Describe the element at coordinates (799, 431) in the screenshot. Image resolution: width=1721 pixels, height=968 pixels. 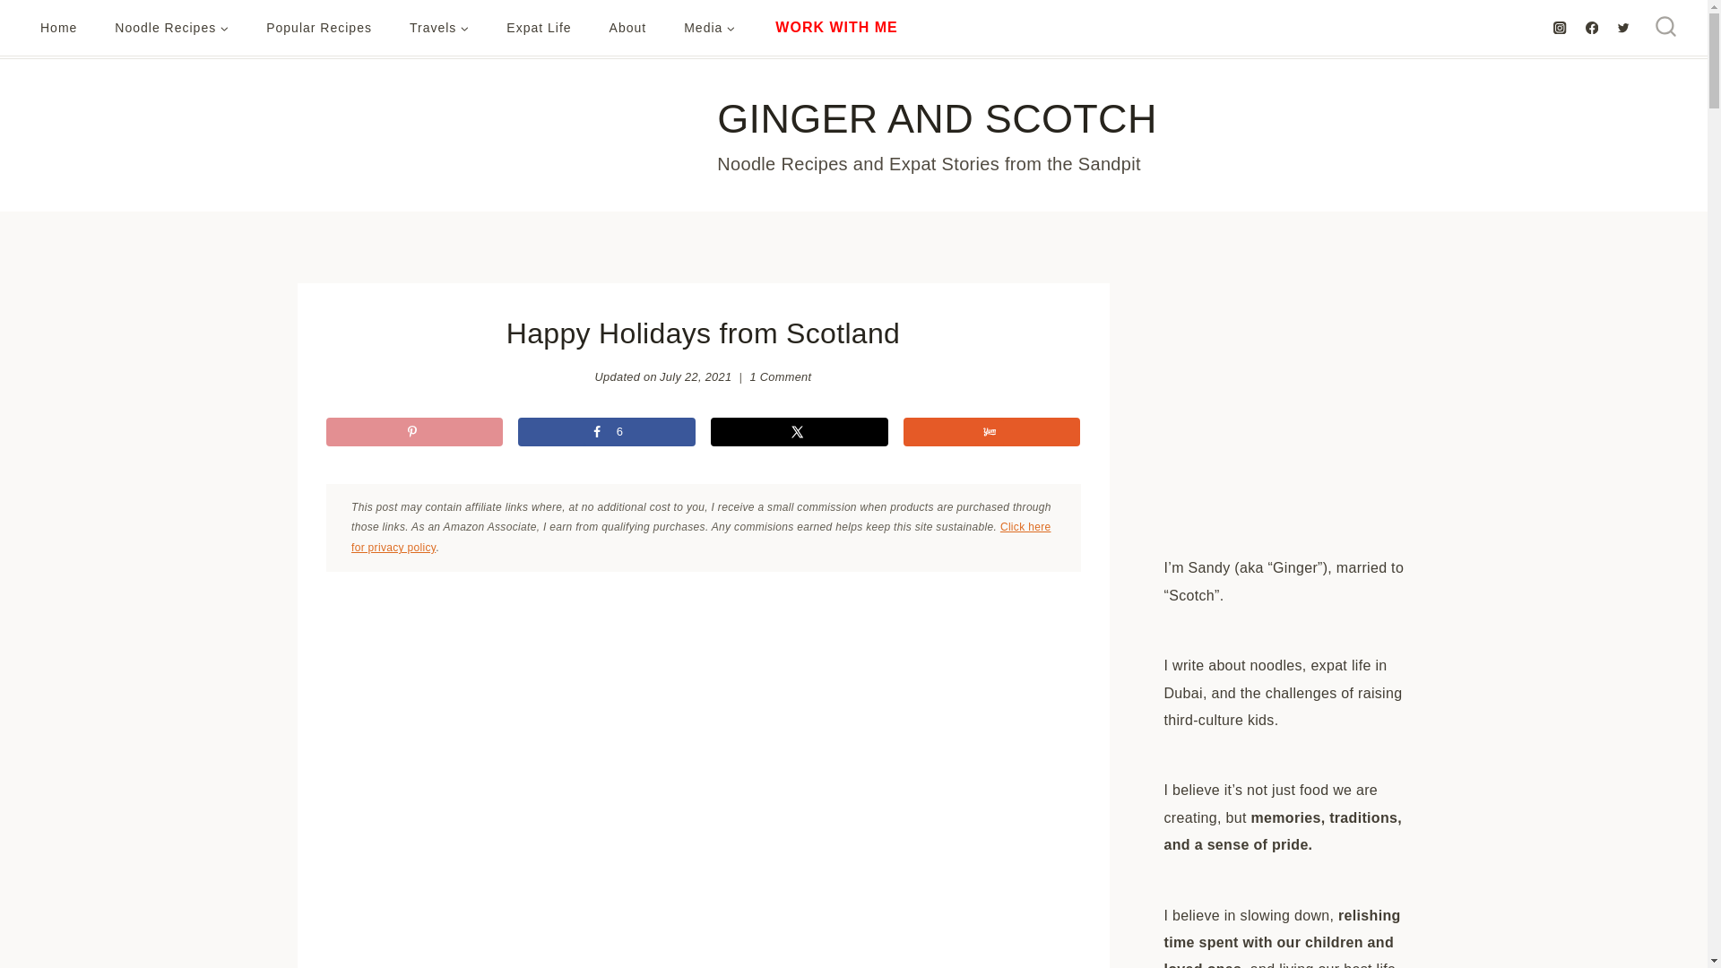
I see `Share on X` at that location.